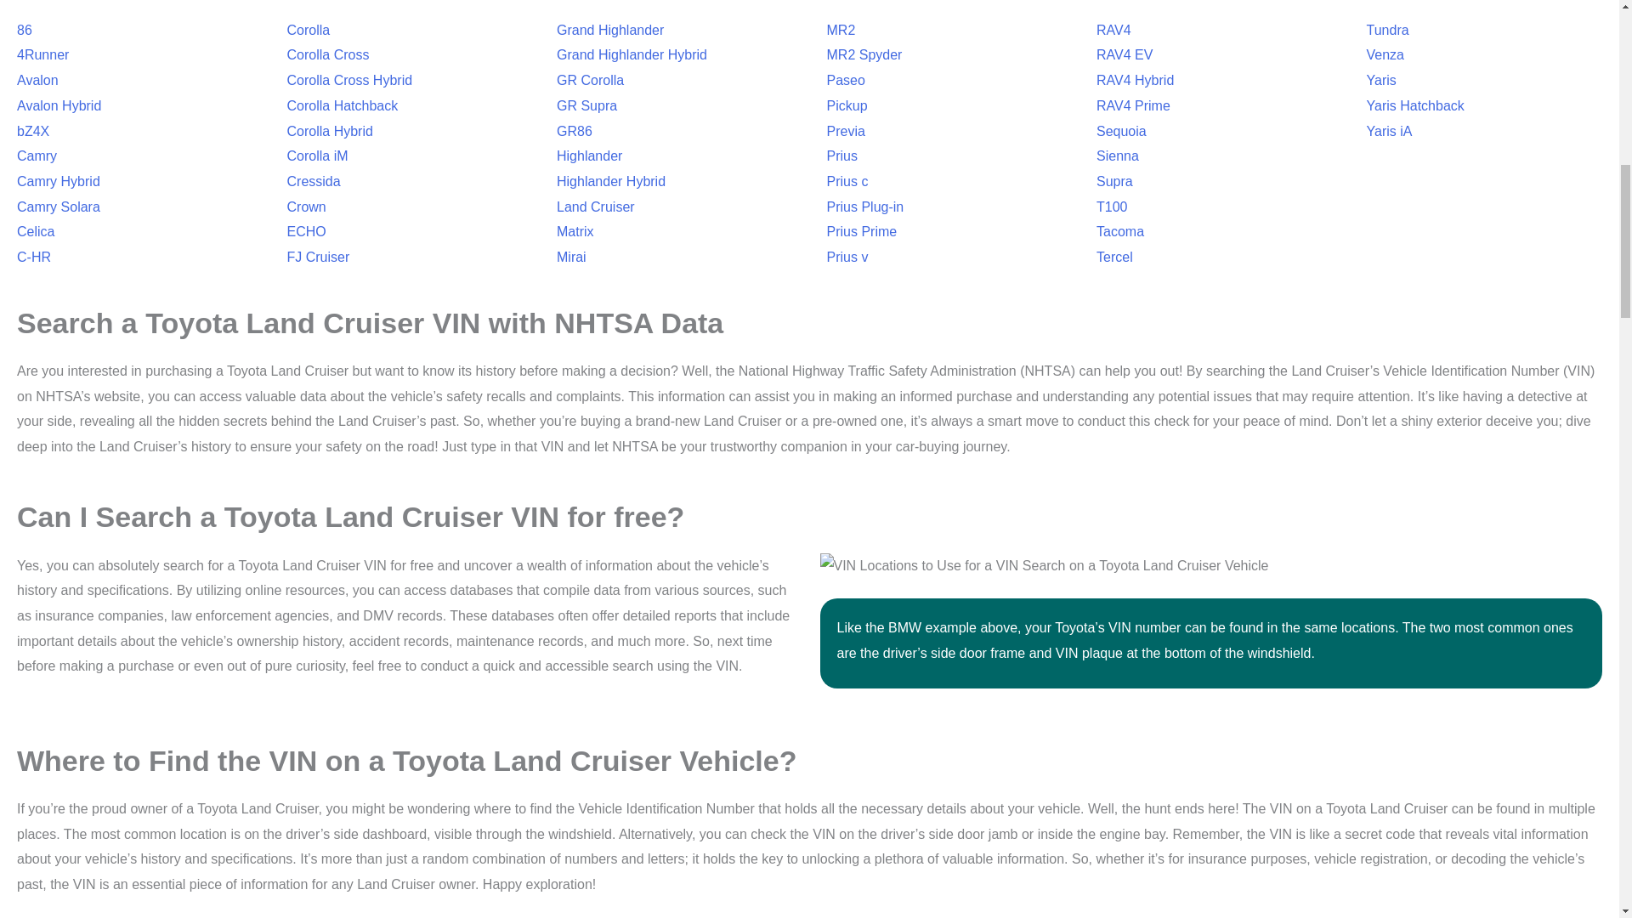 This screenshot has height=918, width=1632. Describe the element at coordinates (42, 54) in the screenshot. I see `4Runner` at that location.